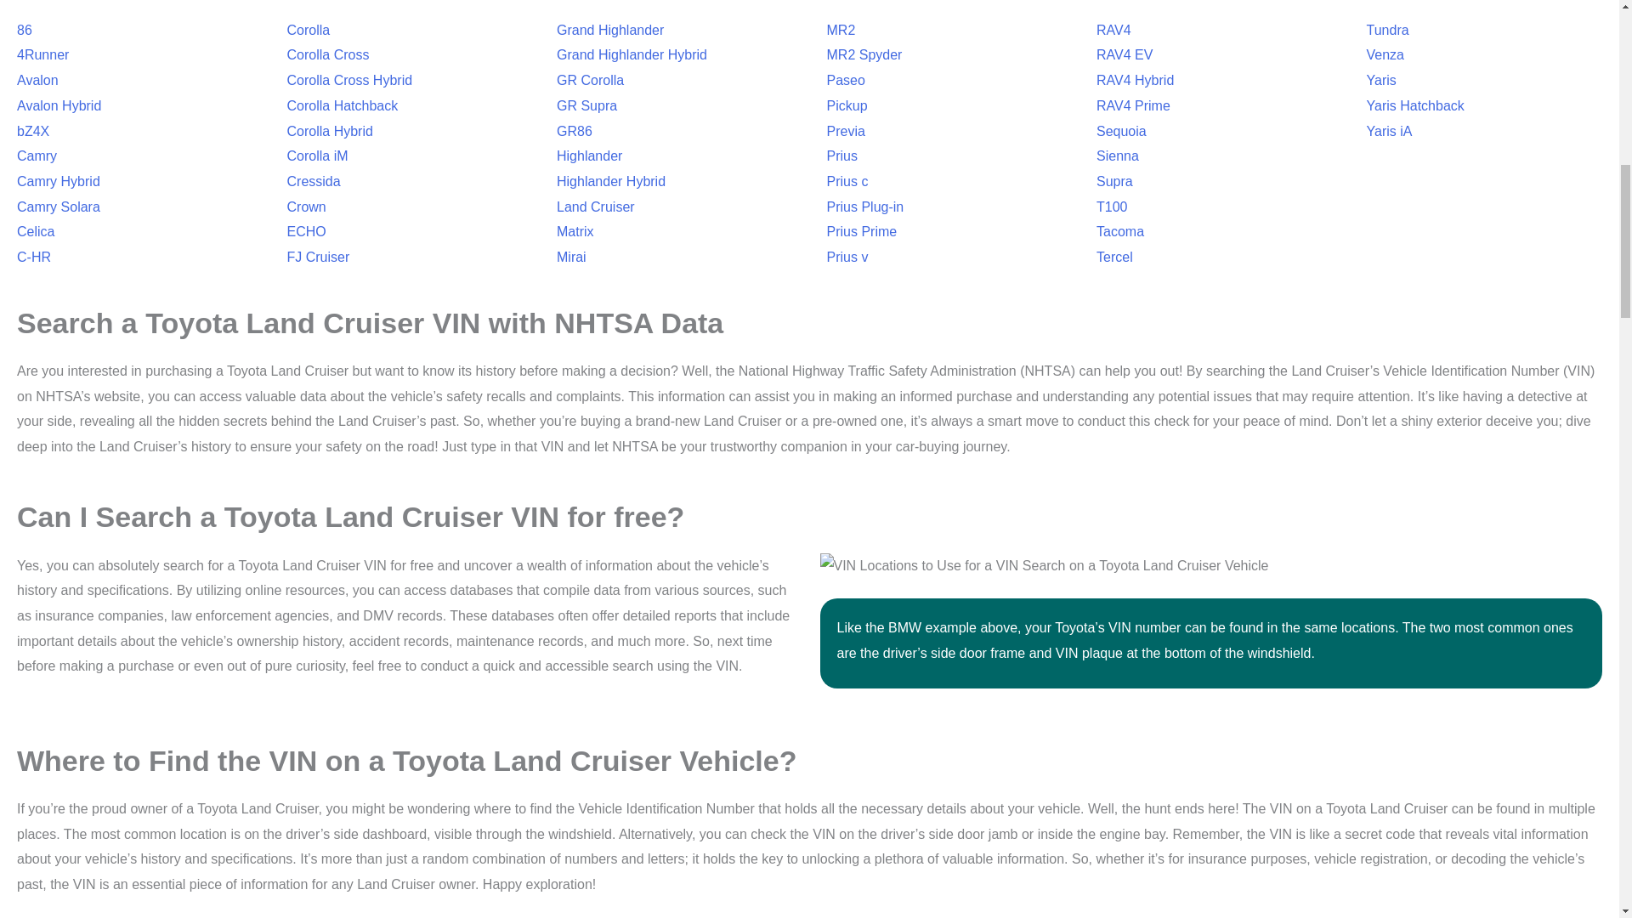 This screenshot has height=918, width=1632. Describe the element at coordinates (42, 54) in the screenshot. I see `4Runner` at that location.